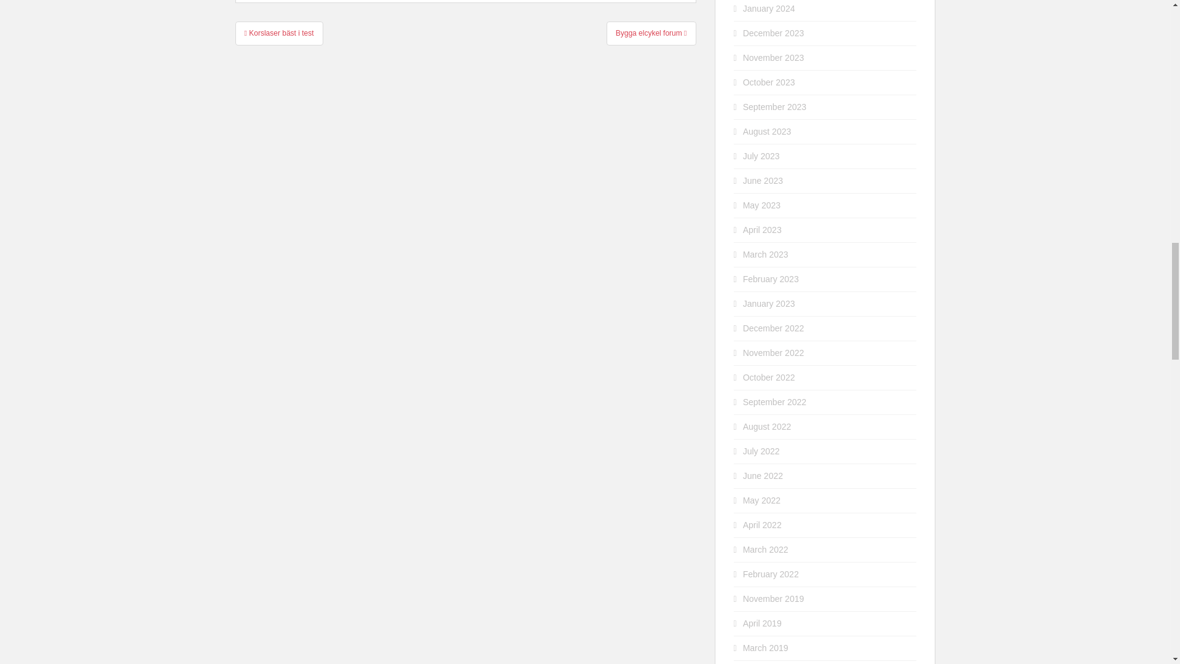 The image size is (1180, 664). What do you see at coordinates (651, 33) in the screenshot?
I see `Bygga elcykel forum` at bounding box center [651, 33].